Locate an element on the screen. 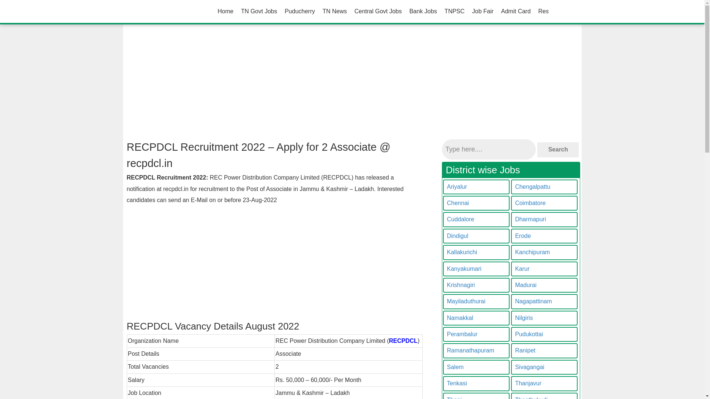 This screenshot has height=399, width=710. Ranipet is located at coordinates (544, 350).